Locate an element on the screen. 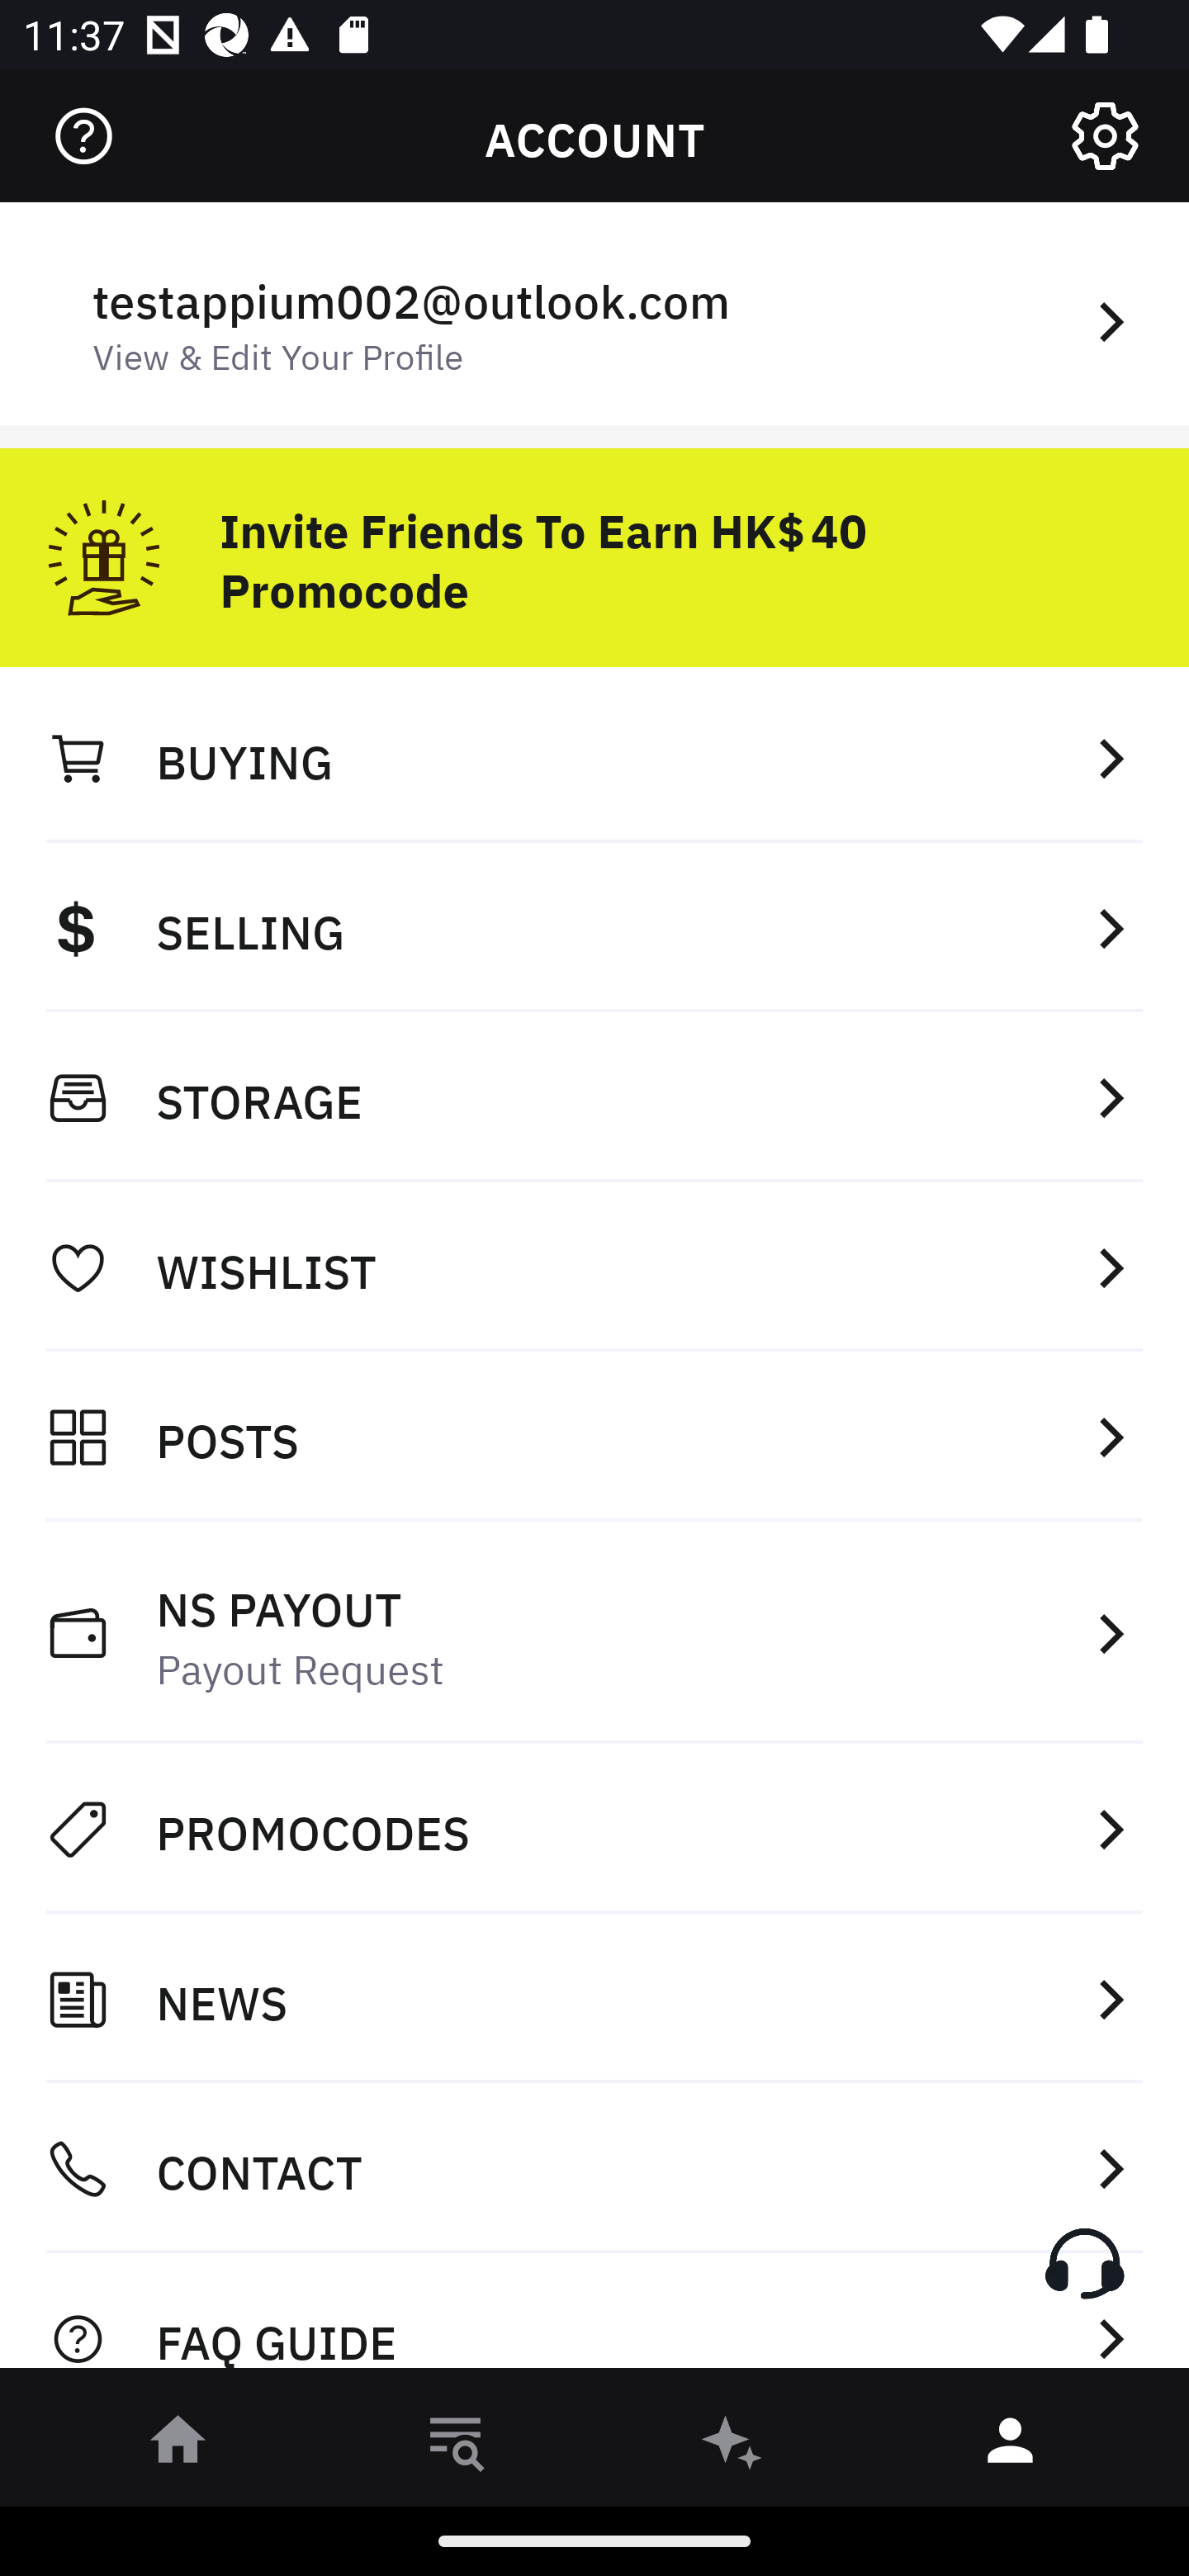 Image resolution: width=1189 pixels, height=2576 pixels. 󰀄 is located at coordinates (1011, 2446).